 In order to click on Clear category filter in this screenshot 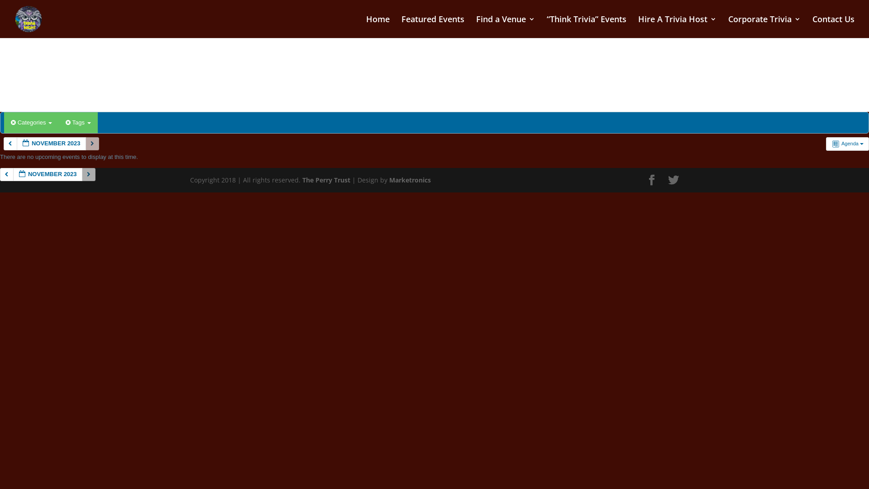, I will do `click(14, 122)`.